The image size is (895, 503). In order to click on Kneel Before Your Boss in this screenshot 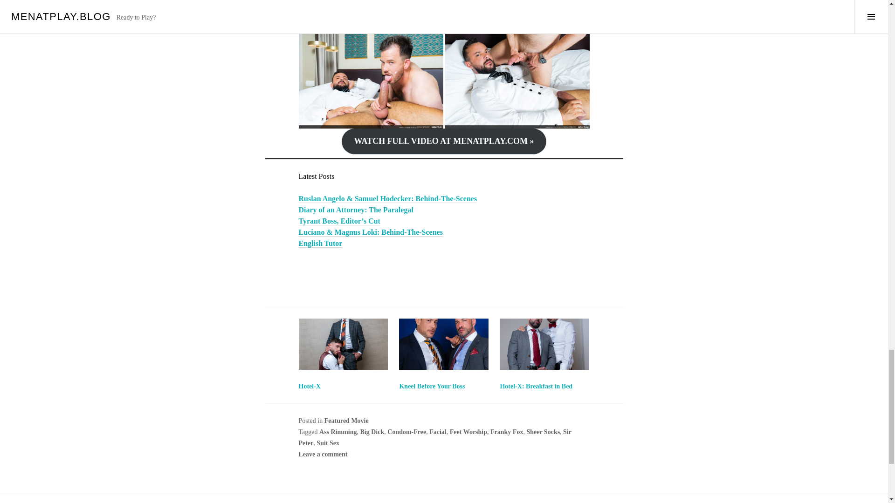, I will do `click(444, 344)`.